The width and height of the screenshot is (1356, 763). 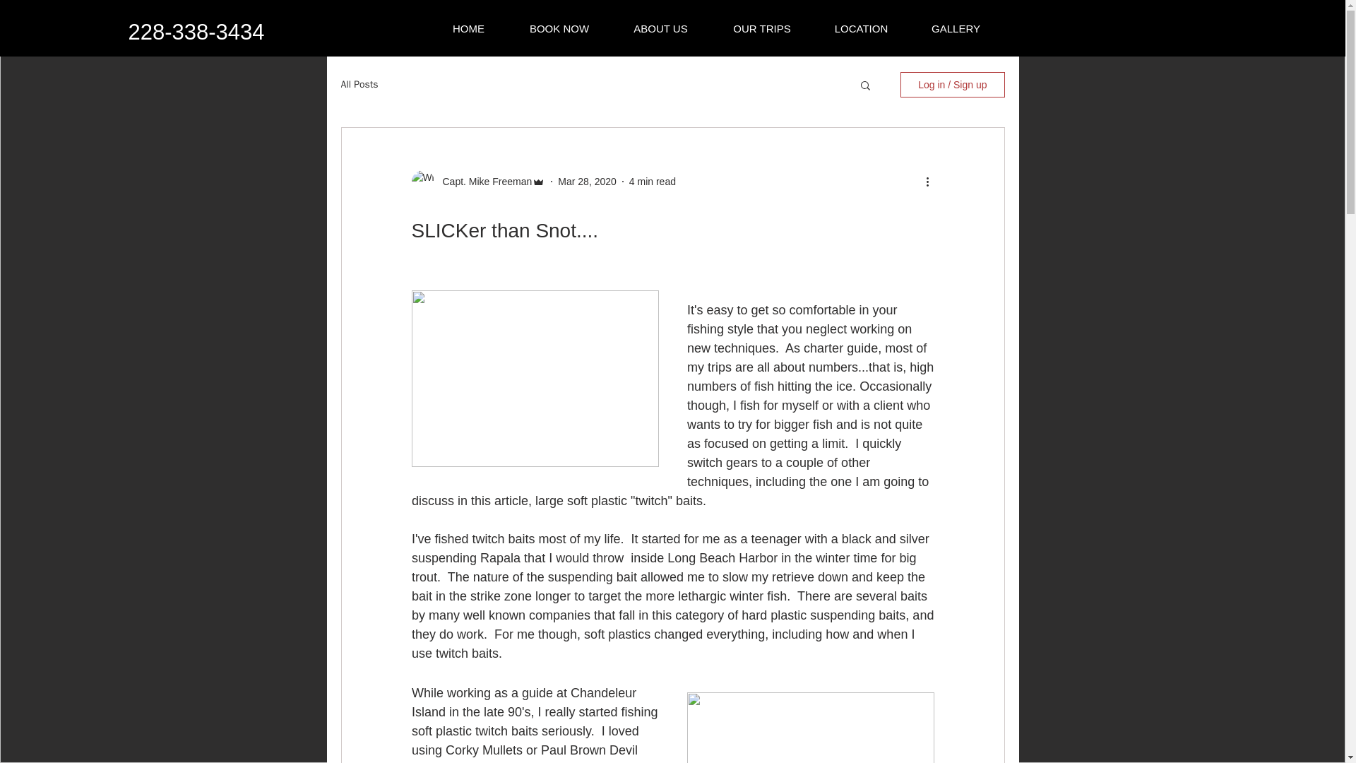 I want to click on Mar 28, 2020, so click(x=587, y=181).